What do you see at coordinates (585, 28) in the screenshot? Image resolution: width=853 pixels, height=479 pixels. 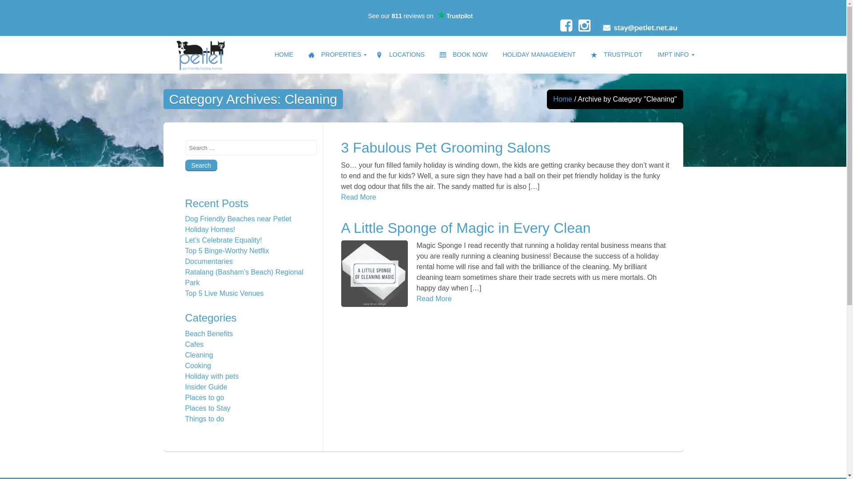 I see `Instagram` at bounding box center [585, 28].